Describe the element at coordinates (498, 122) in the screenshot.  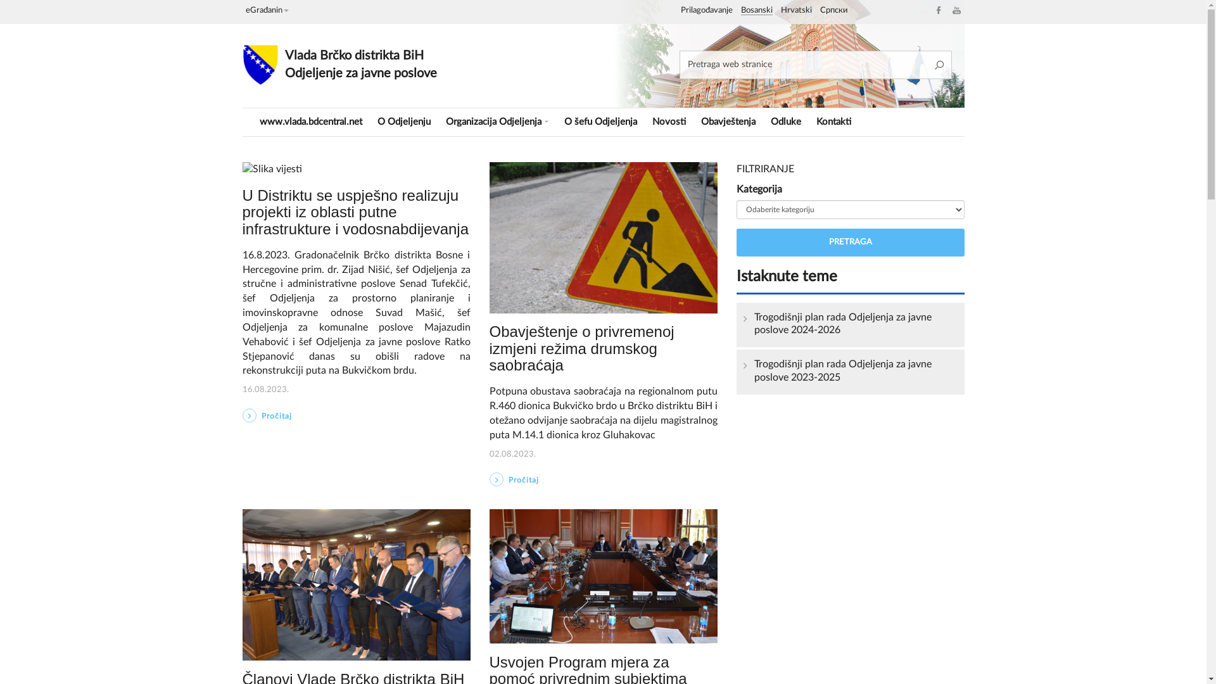
I see `Organizacija Odjeljenja` at that location.